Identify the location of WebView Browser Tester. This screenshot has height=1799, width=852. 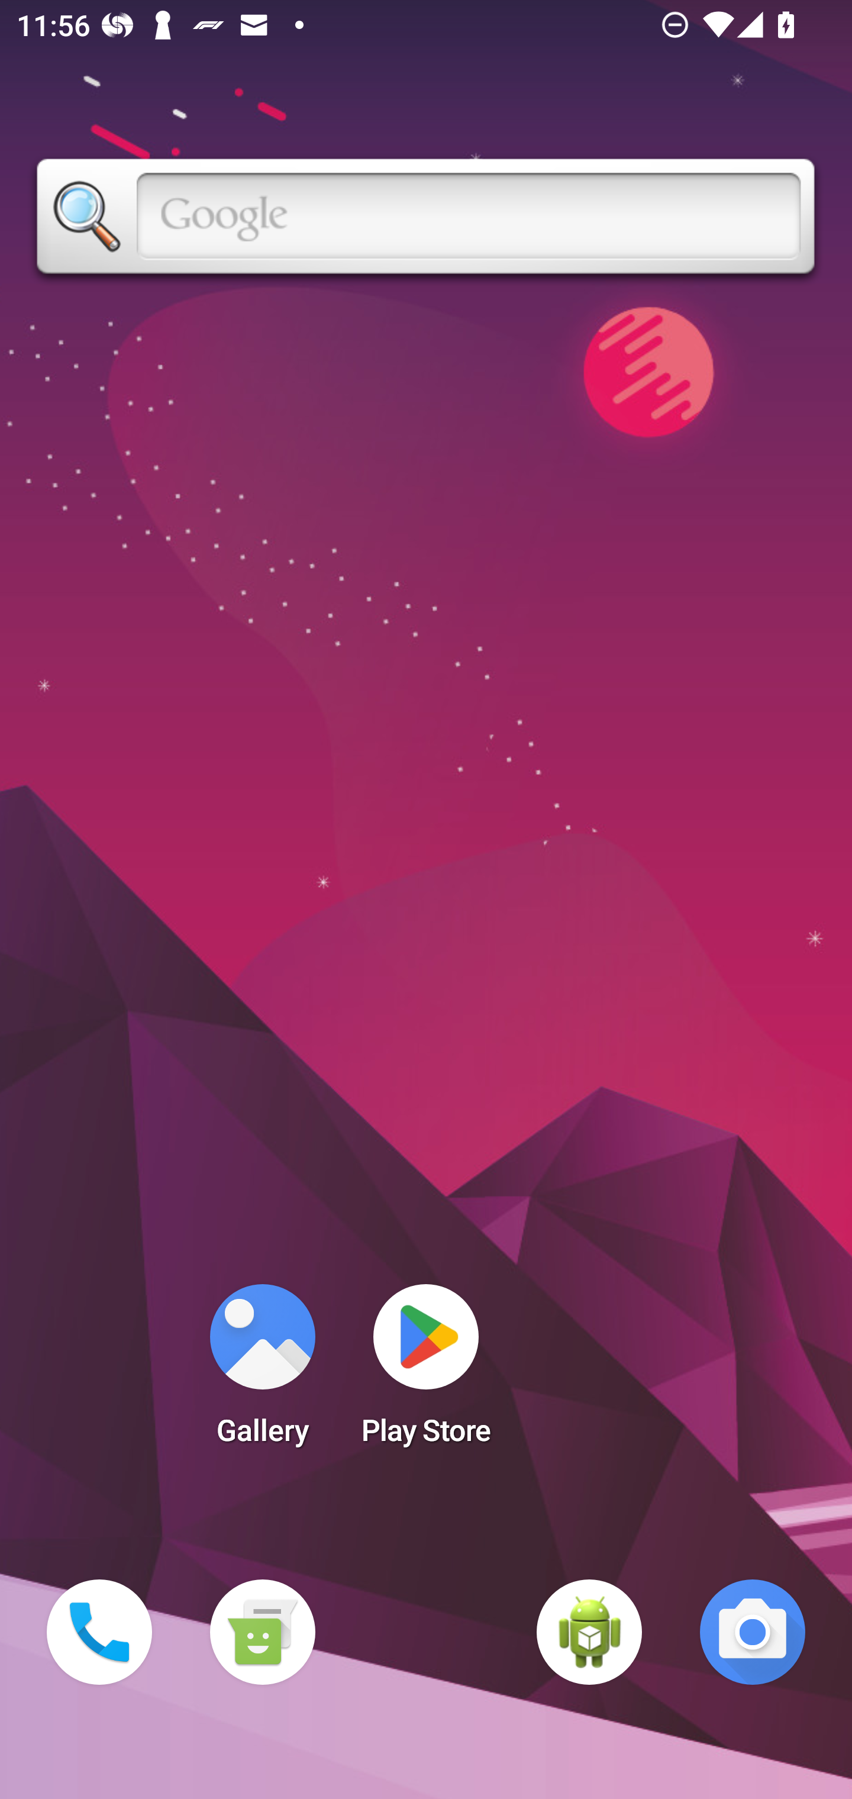
(589, 1632).